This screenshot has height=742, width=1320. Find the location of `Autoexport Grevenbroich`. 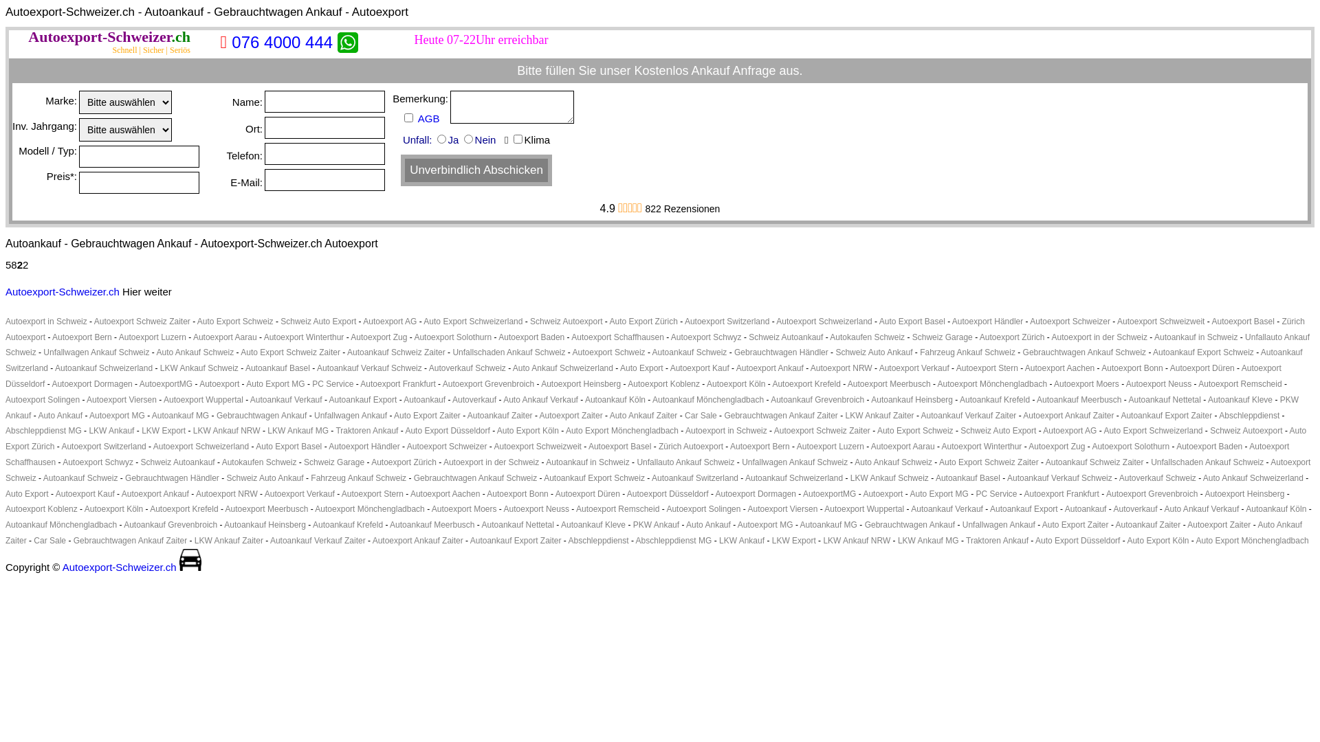

Autoexport Grevenbroich is located at coordinates (1152, 494).